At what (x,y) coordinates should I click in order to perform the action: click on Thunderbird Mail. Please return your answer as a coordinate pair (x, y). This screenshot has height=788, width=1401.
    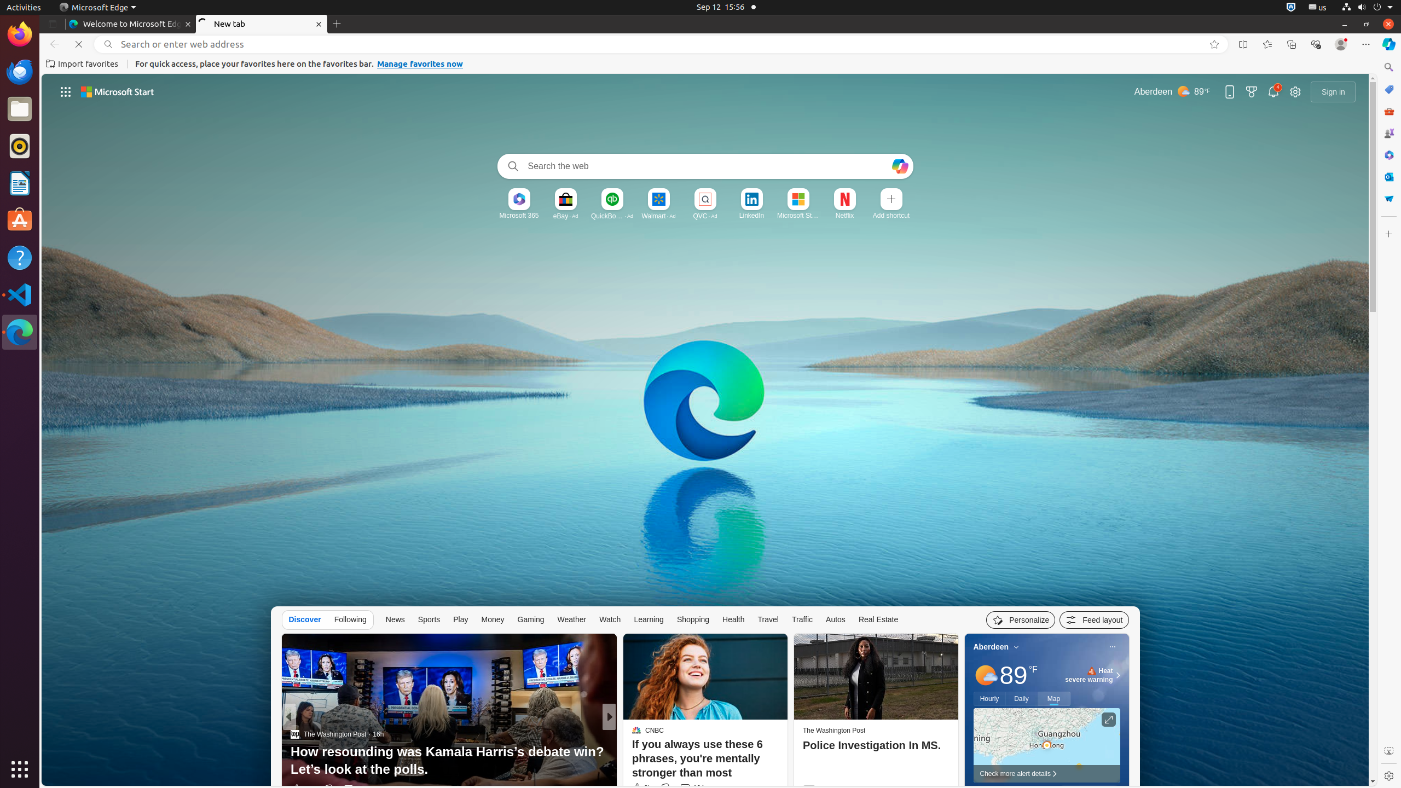
    Looking at the image, I should click on (20, 72).